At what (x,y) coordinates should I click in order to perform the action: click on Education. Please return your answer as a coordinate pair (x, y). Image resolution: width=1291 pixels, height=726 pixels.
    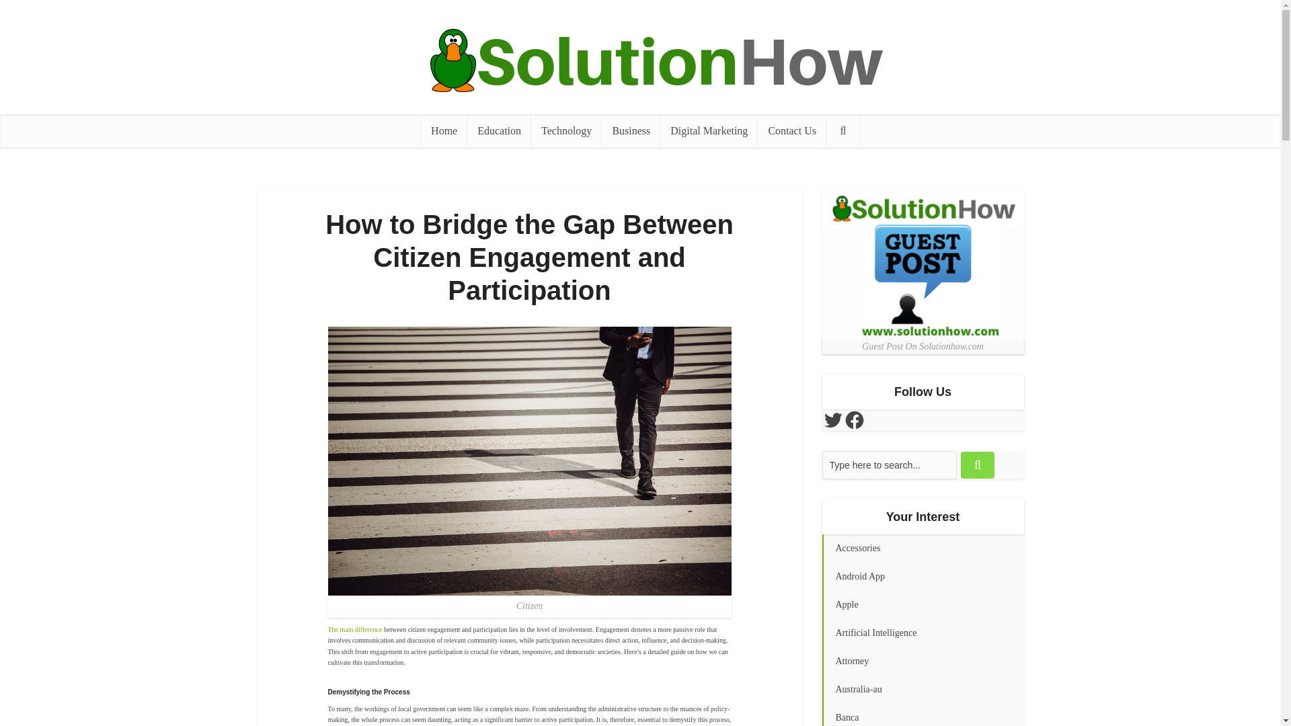
    Looking at the image, I should click on (499, 130).